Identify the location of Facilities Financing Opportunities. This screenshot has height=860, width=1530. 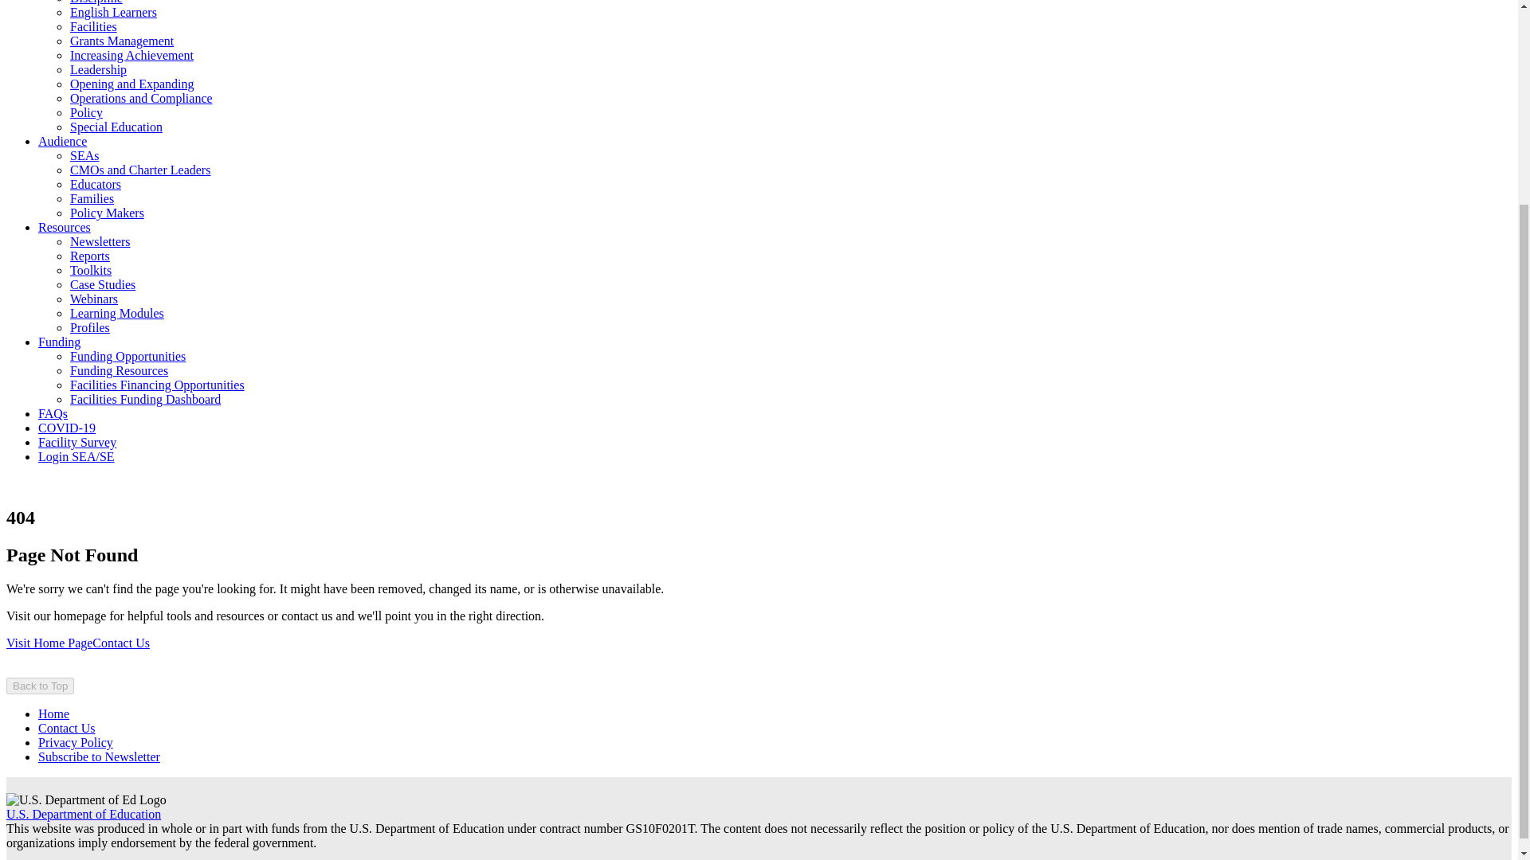
(158, 385).